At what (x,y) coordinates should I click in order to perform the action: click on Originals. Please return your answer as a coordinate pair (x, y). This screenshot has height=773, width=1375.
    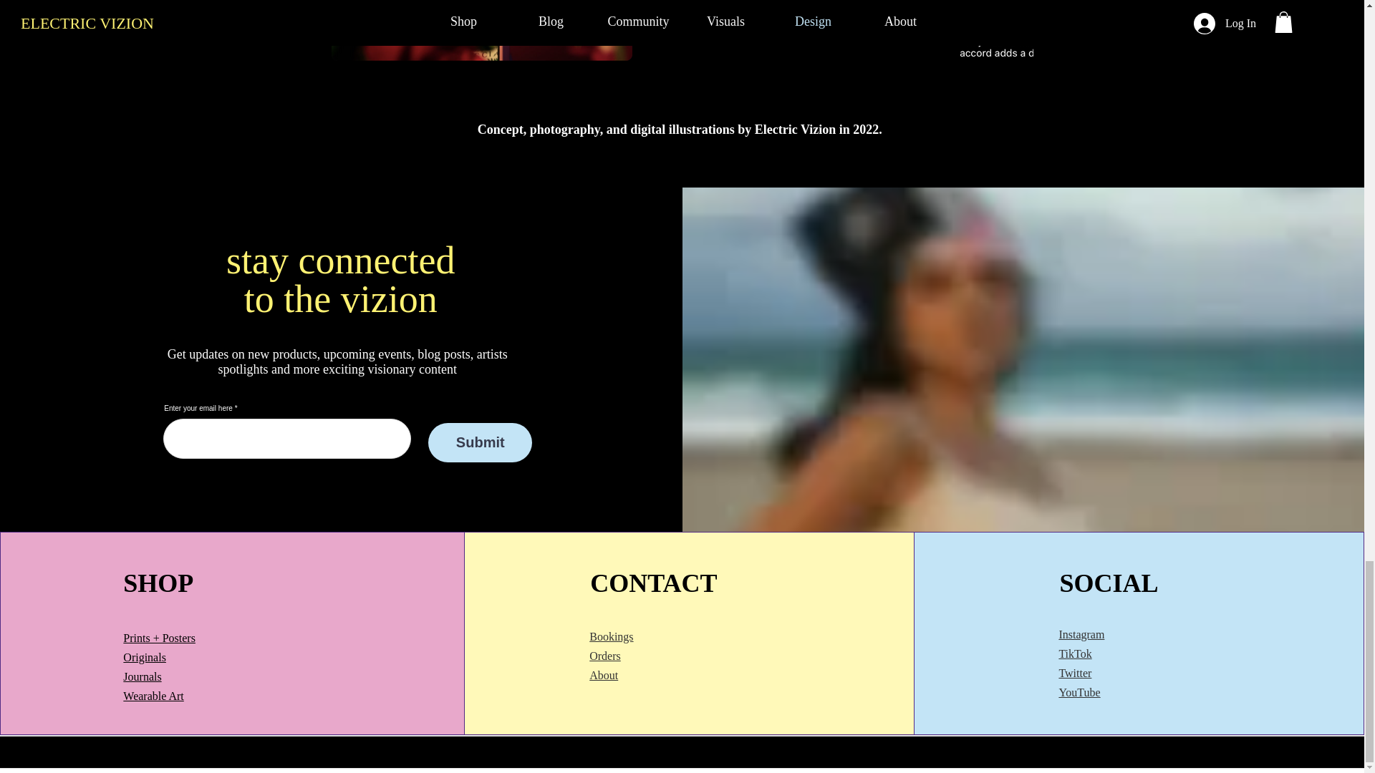
    Looking at the image, I should click on (145, 657).